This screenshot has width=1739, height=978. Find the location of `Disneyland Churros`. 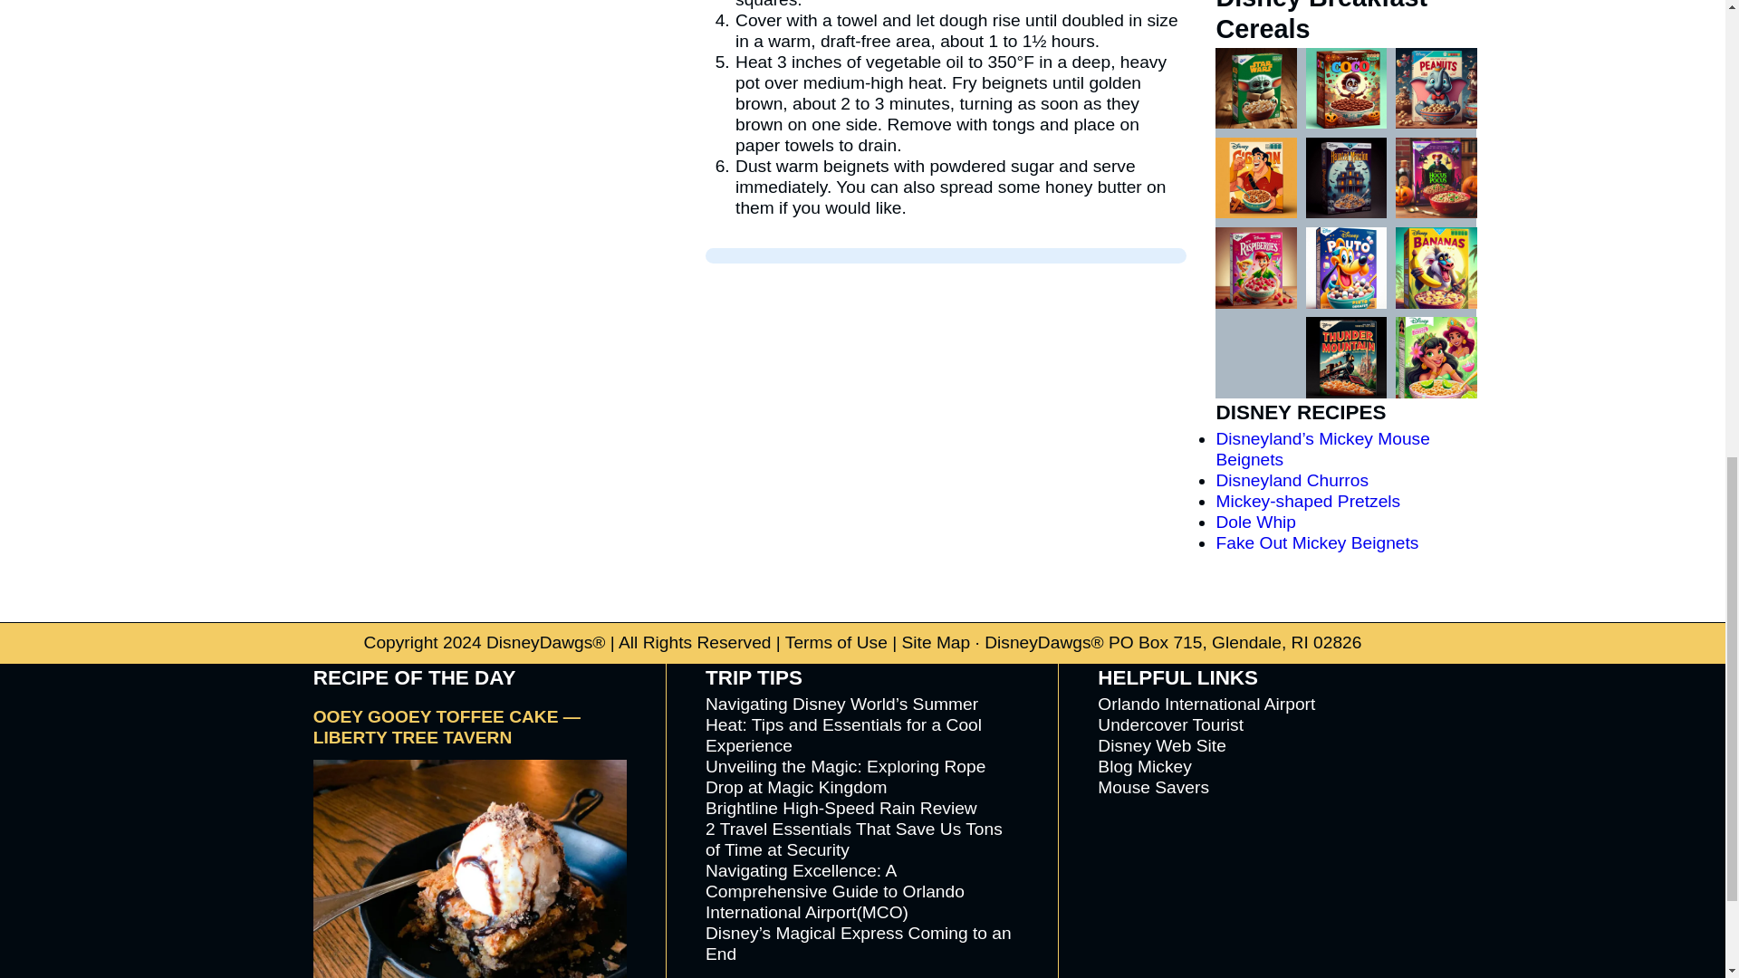

Disneyland Churros is located at coordinates (1292, 480).